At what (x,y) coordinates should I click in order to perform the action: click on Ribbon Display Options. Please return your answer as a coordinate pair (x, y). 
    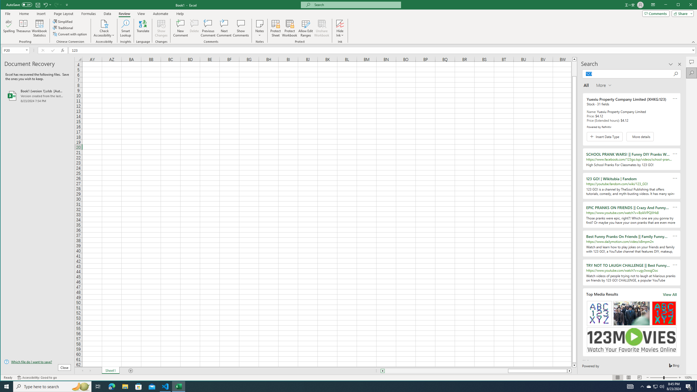
    Looking at the image, I should click on (653, 5).